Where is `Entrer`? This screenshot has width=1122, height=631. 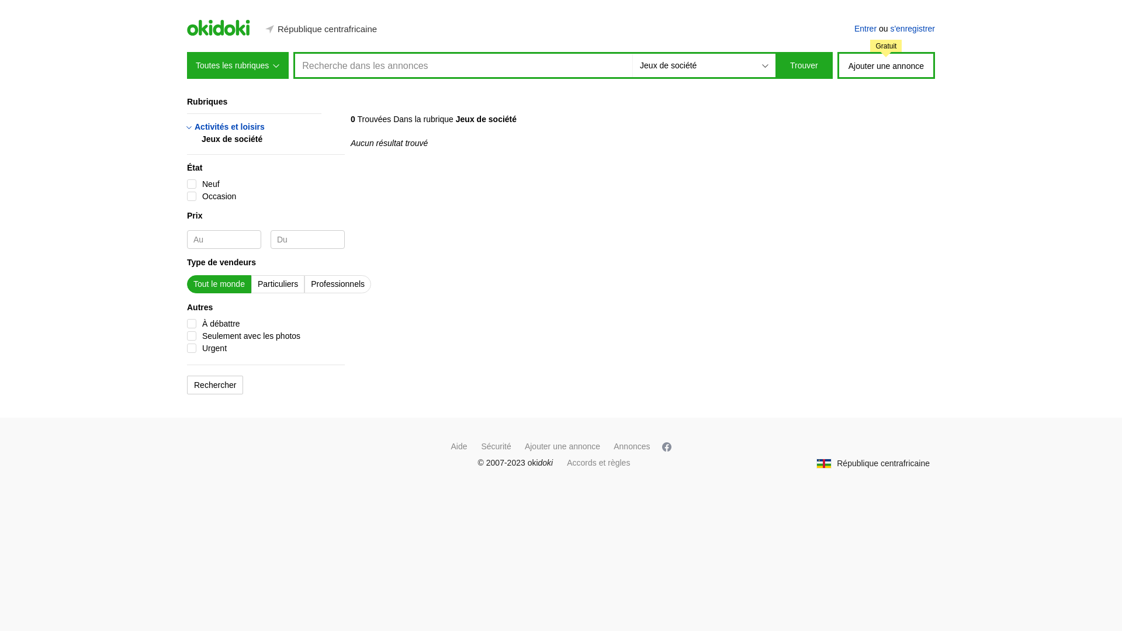
Entrer is located at coordinates (865, 29).